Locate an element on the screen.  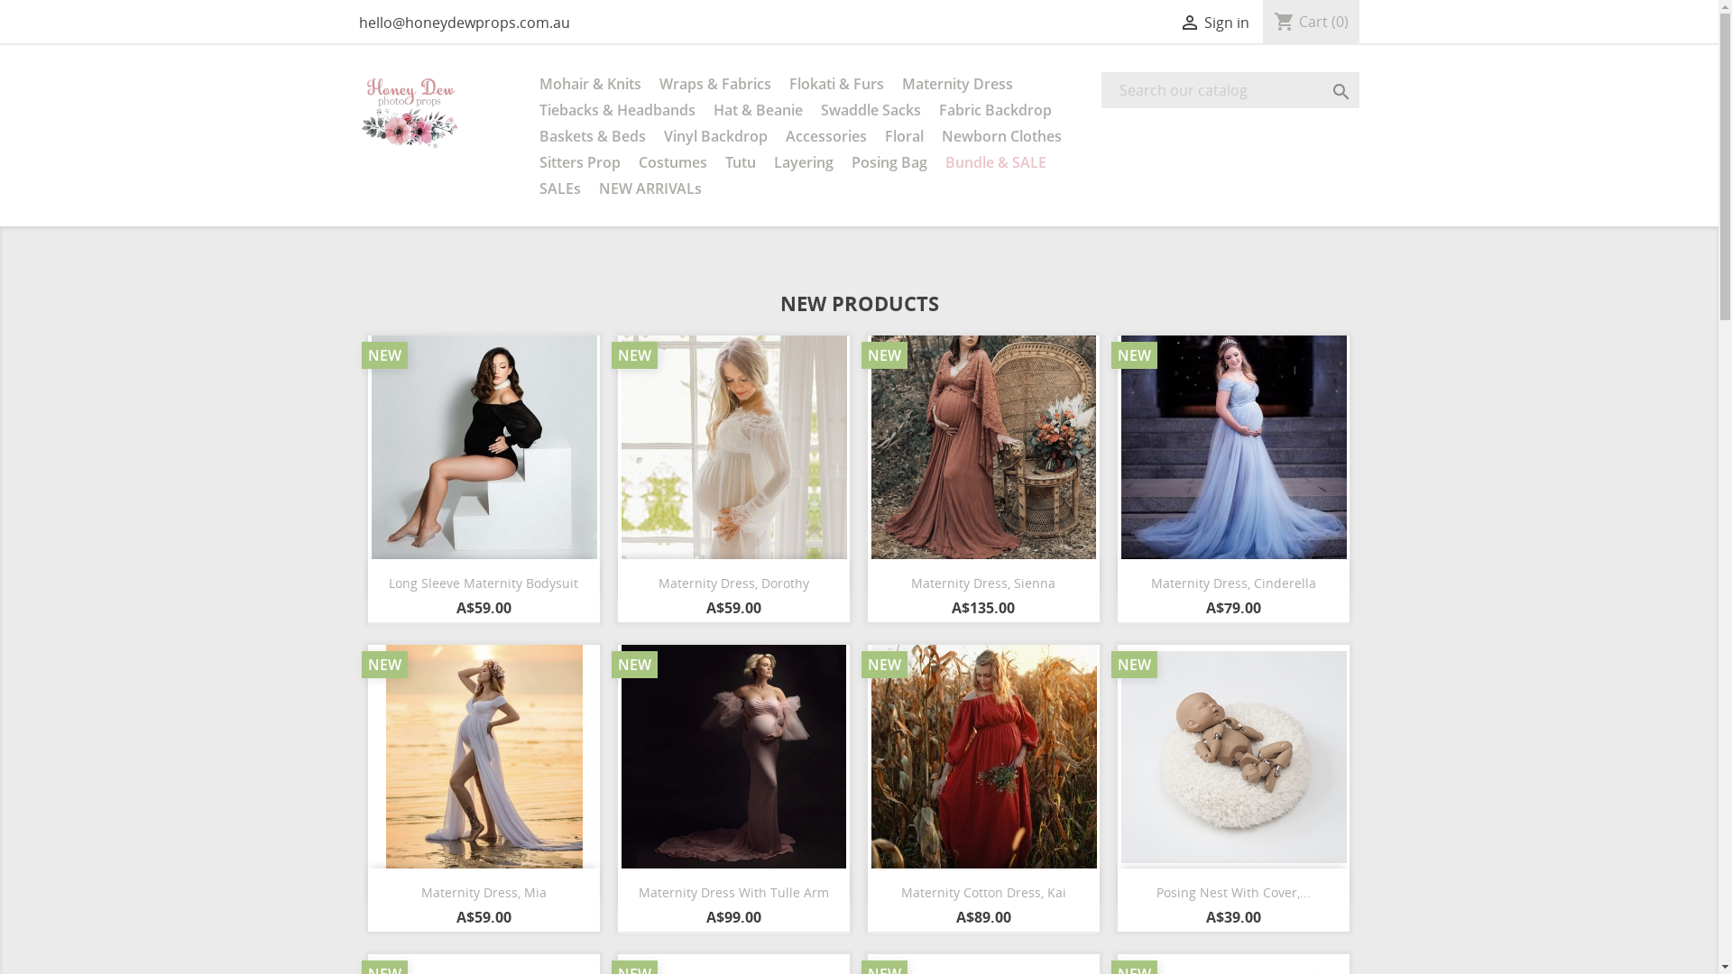
Blue is located at coordinates (1218, 605).